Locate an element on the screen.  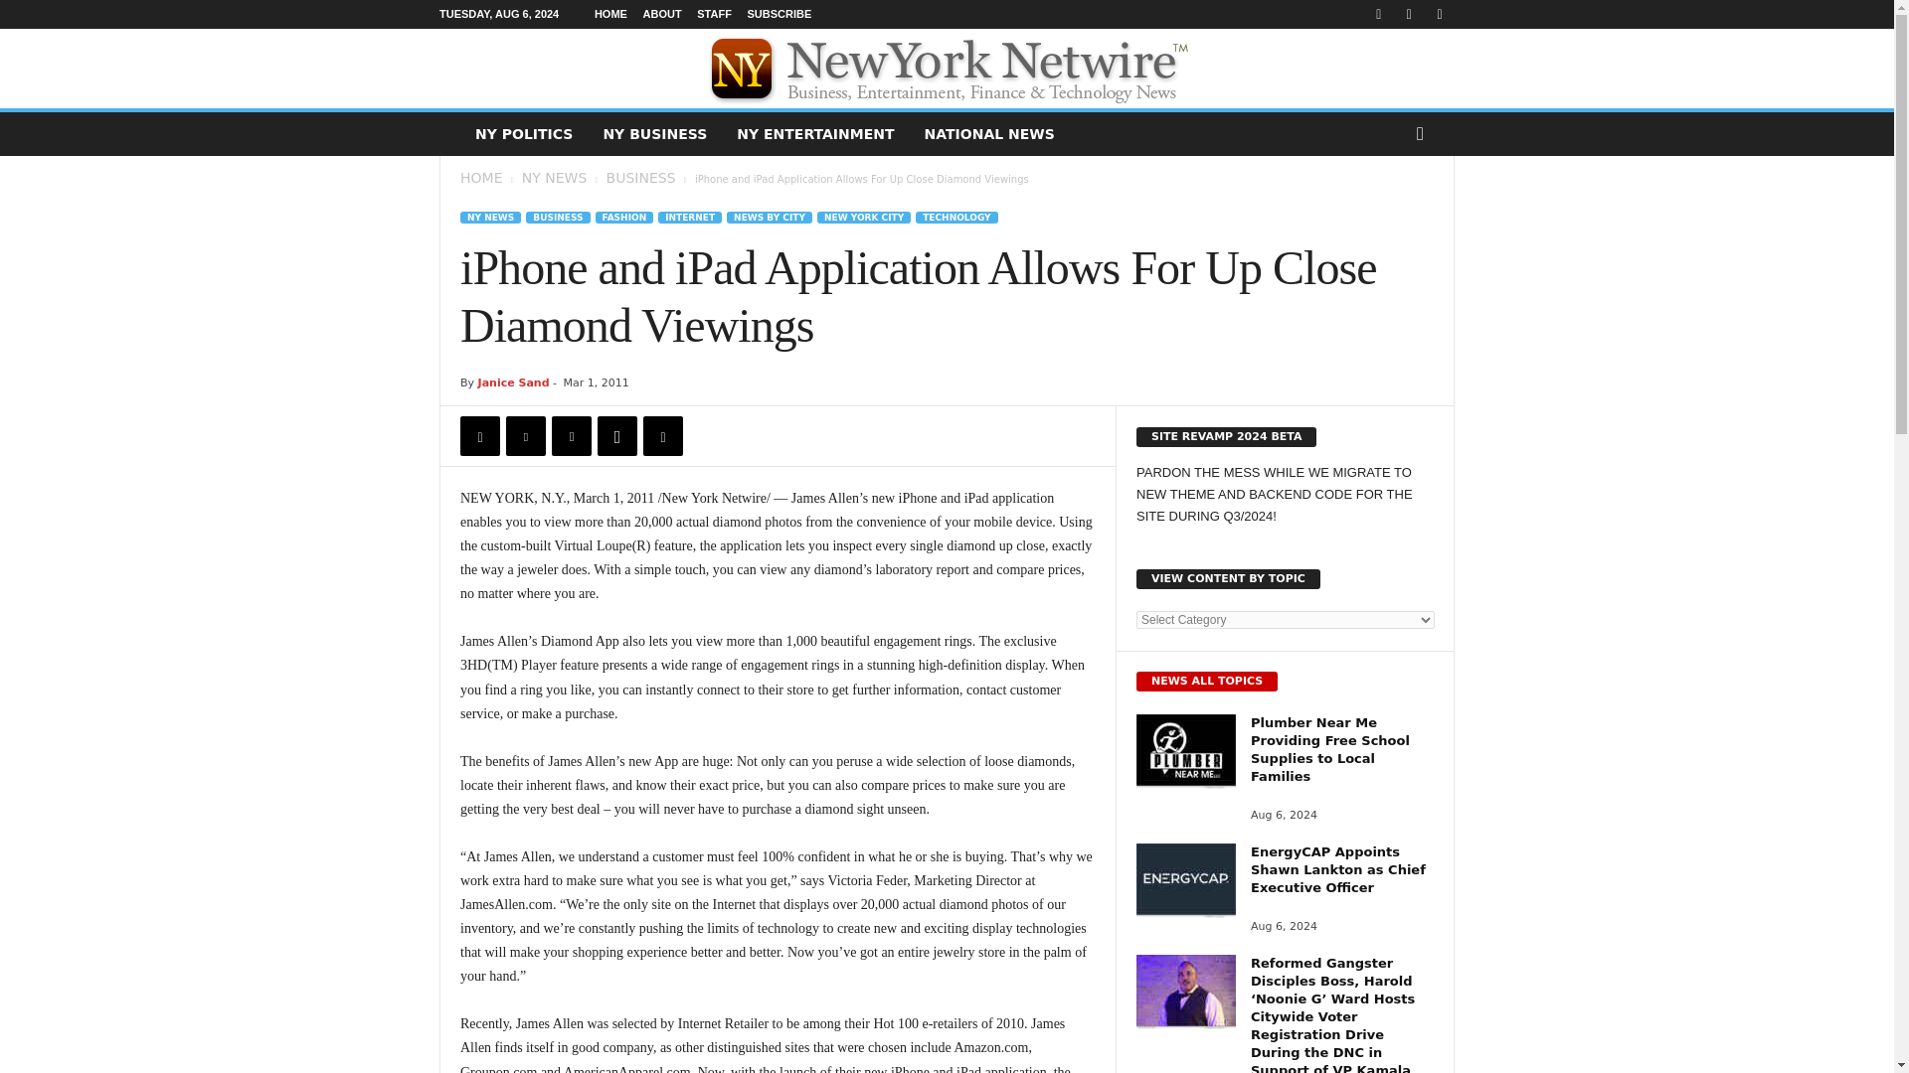
Facebook is located at coordinates (479, 436).